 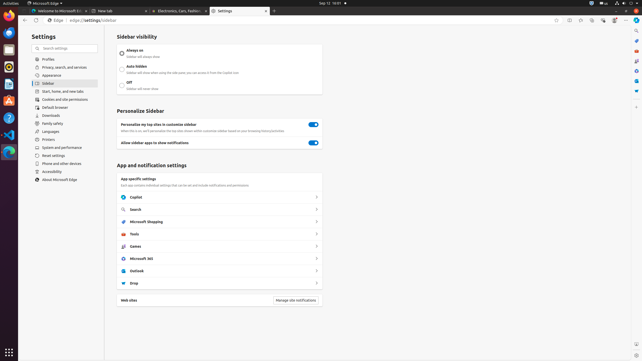 I want to click on Thunderbird Mail, so click(x=9, y=33).